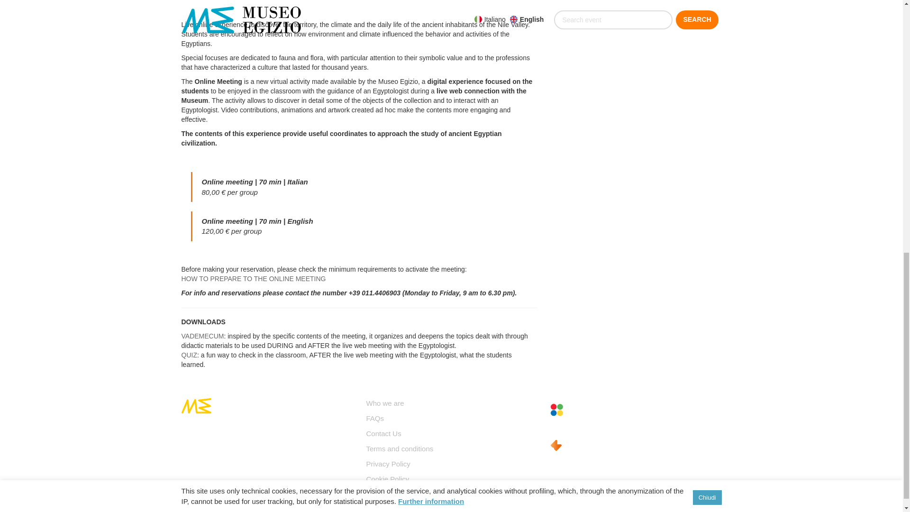 Image resolution: width=910 pixels, height=512 pixels. What do you see at coordinates (574, 445) in the screenshot?
I see `Software Biglietteria` at bounding box center [574, 445].